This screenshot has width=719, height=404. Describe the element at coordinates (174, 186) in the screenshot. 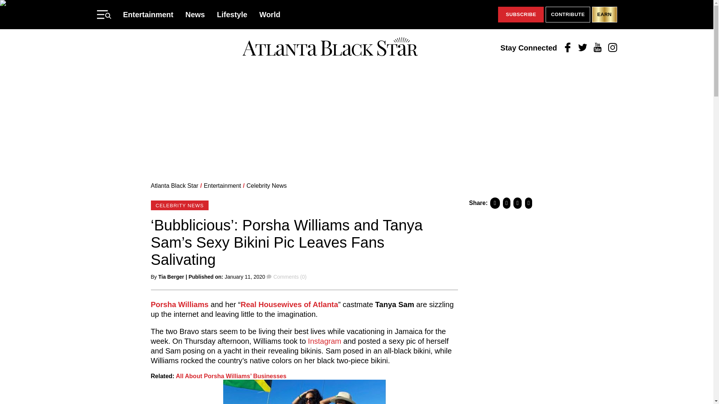

I see `Go to Atlanta Black Star.` at that location.